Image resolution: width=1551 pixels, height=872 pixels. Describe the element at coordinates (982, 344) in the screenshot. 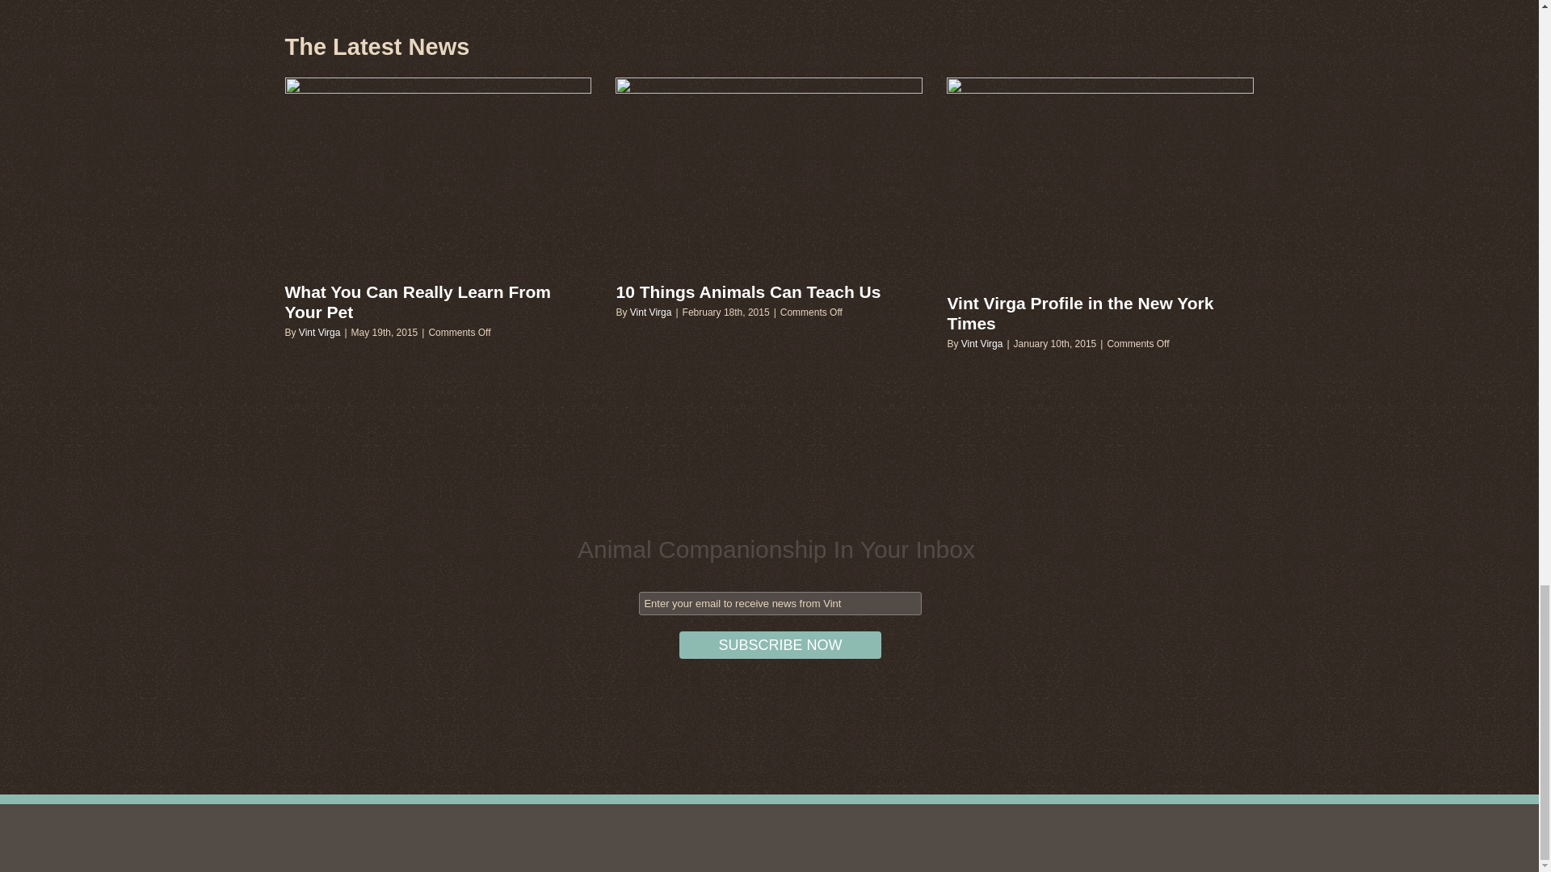

I see `Vint Virga` at that location.